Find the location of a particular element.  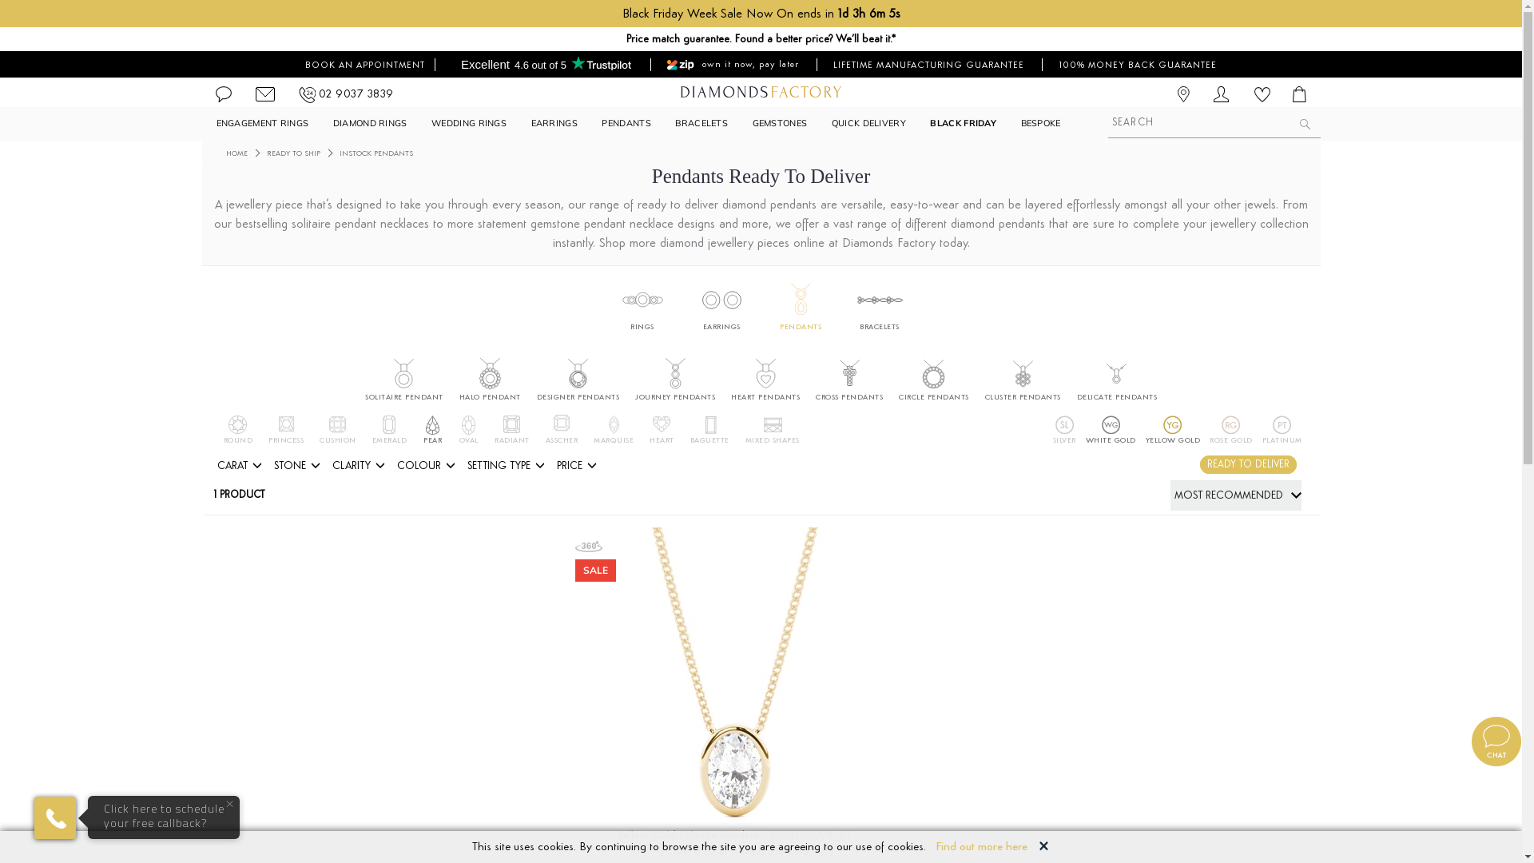

ROUND is located at coordinates (238, 440).